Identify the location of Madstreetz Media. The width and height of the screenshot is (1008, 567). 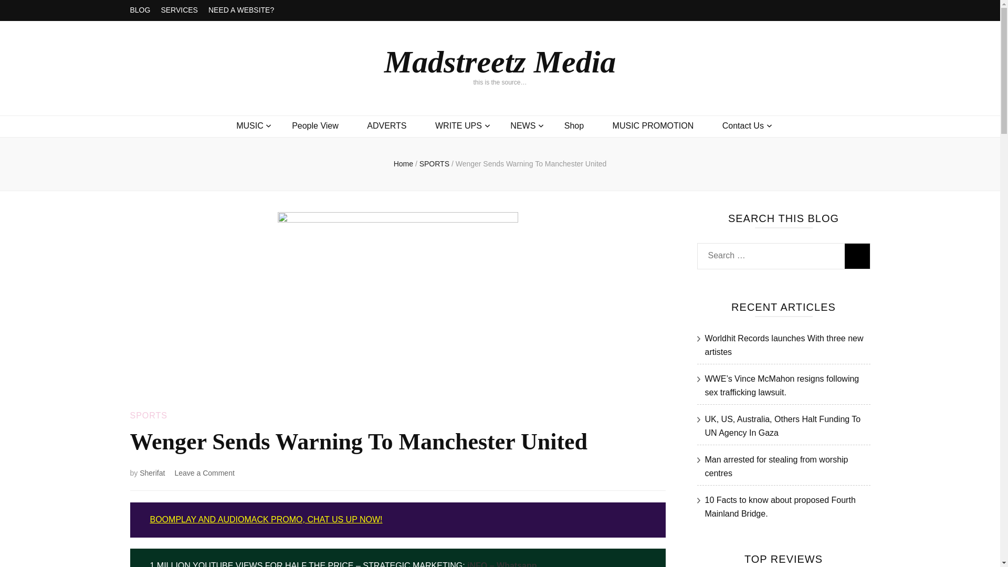
(500, 62).